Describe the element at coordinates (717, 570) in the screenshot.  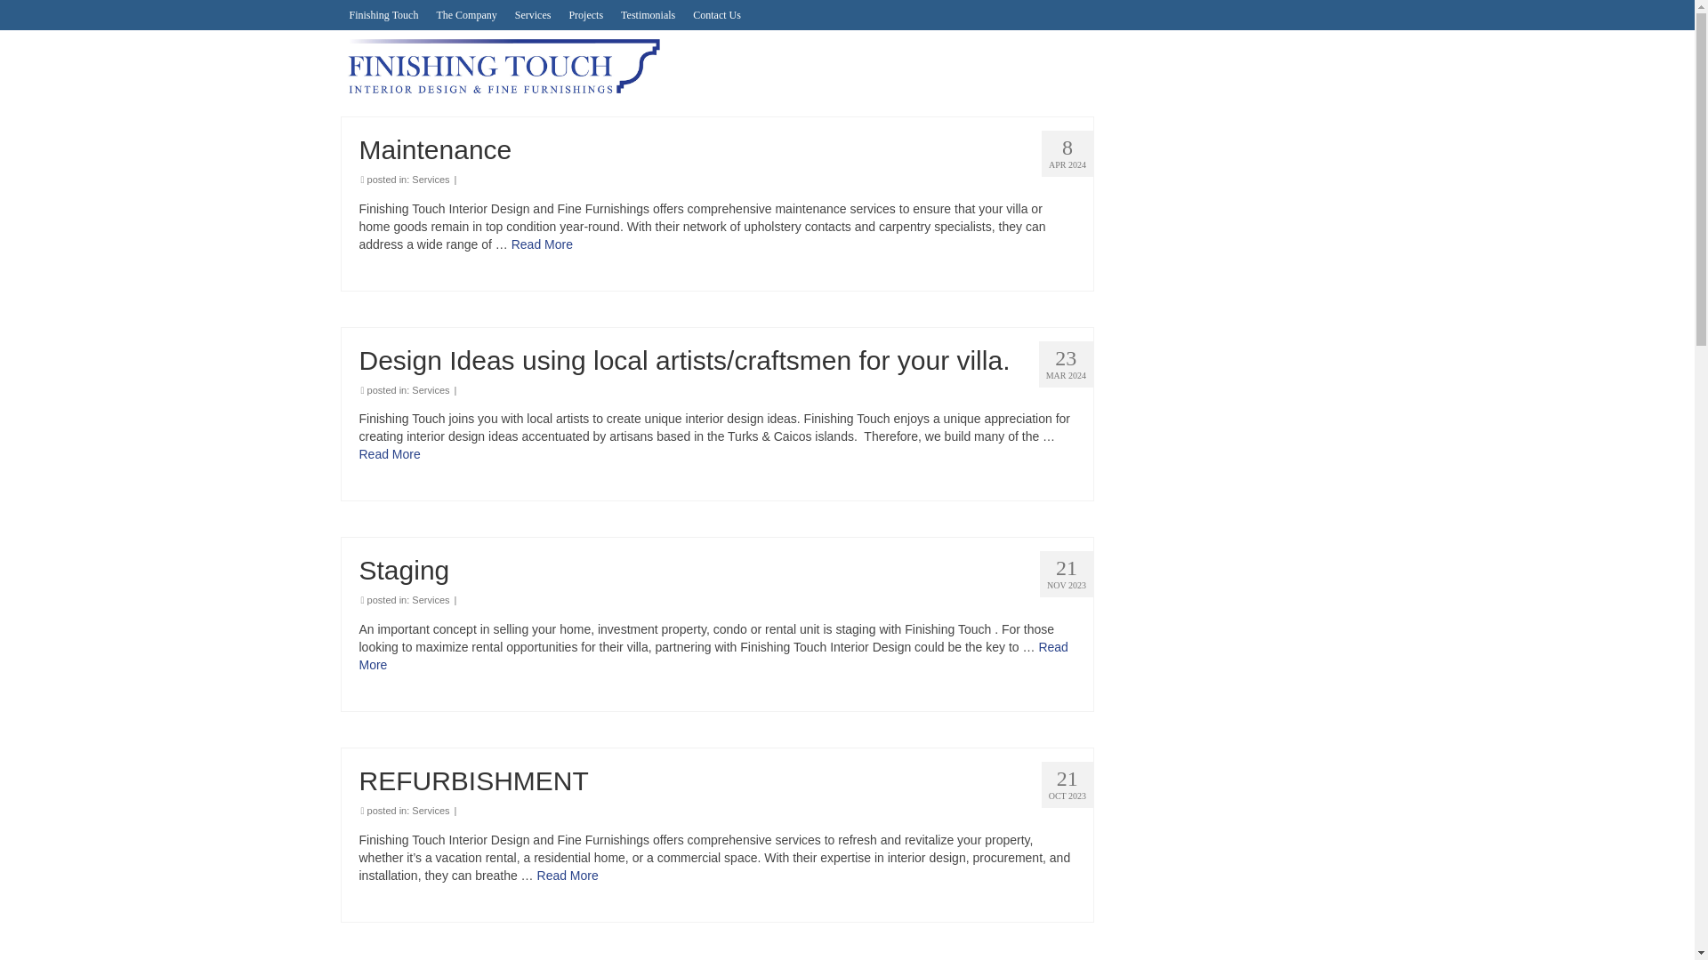
I see `Staging` at that location.